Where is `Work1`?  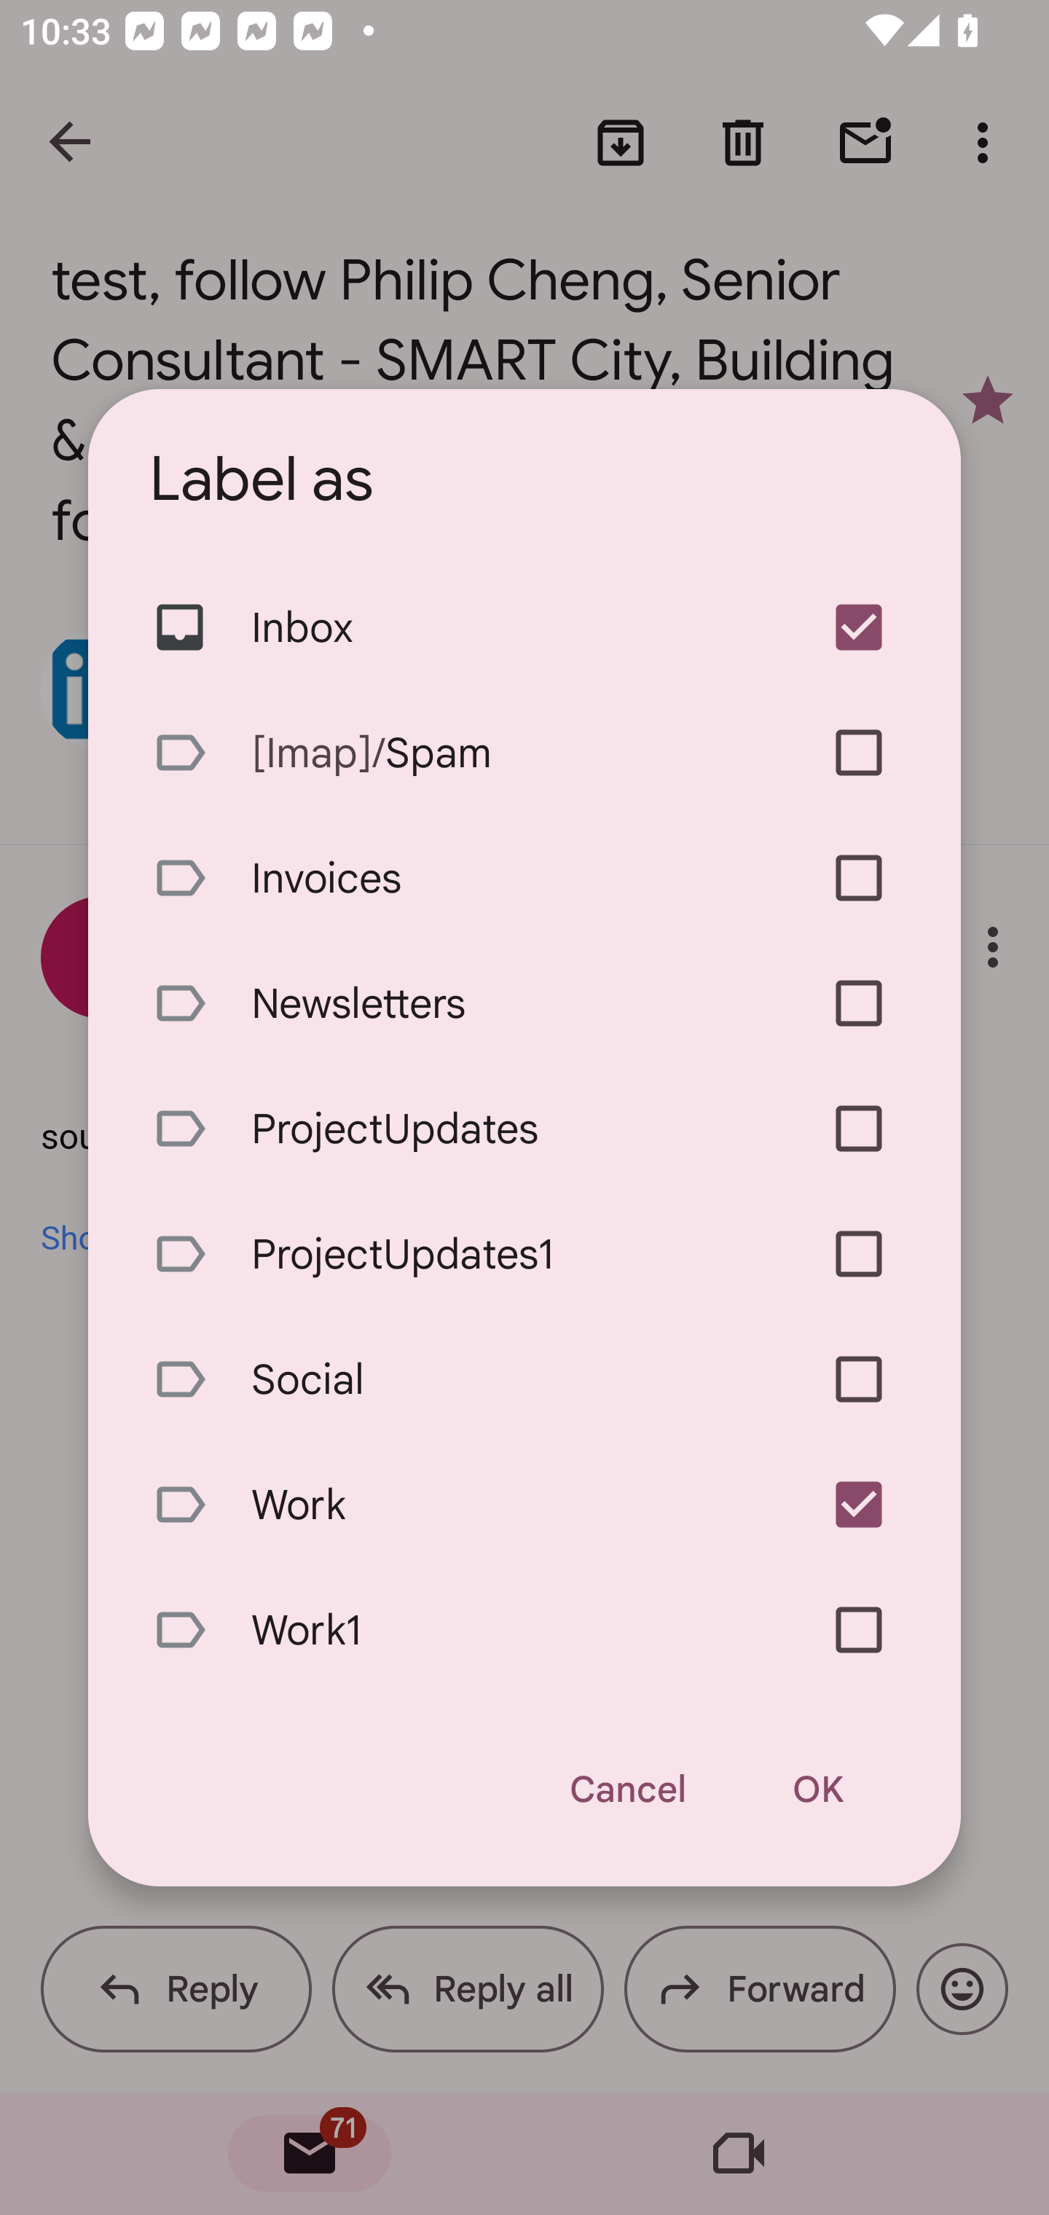 Work1 is located at coordinates (524, 1630).